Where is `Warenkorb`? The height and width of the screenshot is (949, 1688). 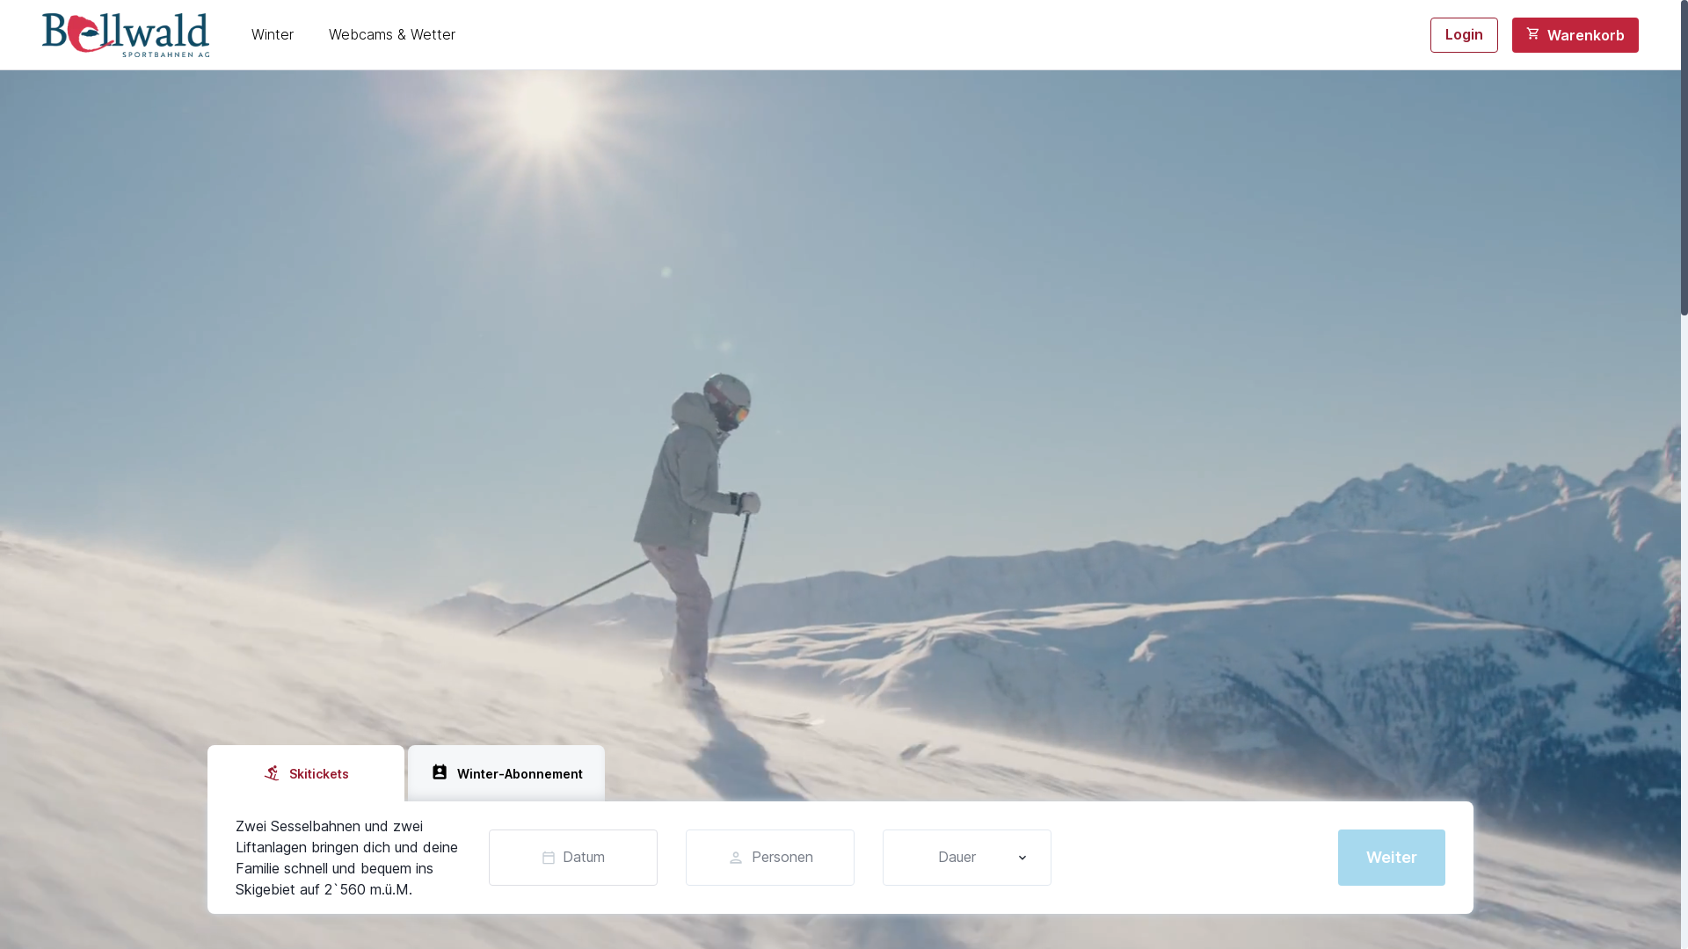 Warenkorb is located at coordinates (1575, 35).